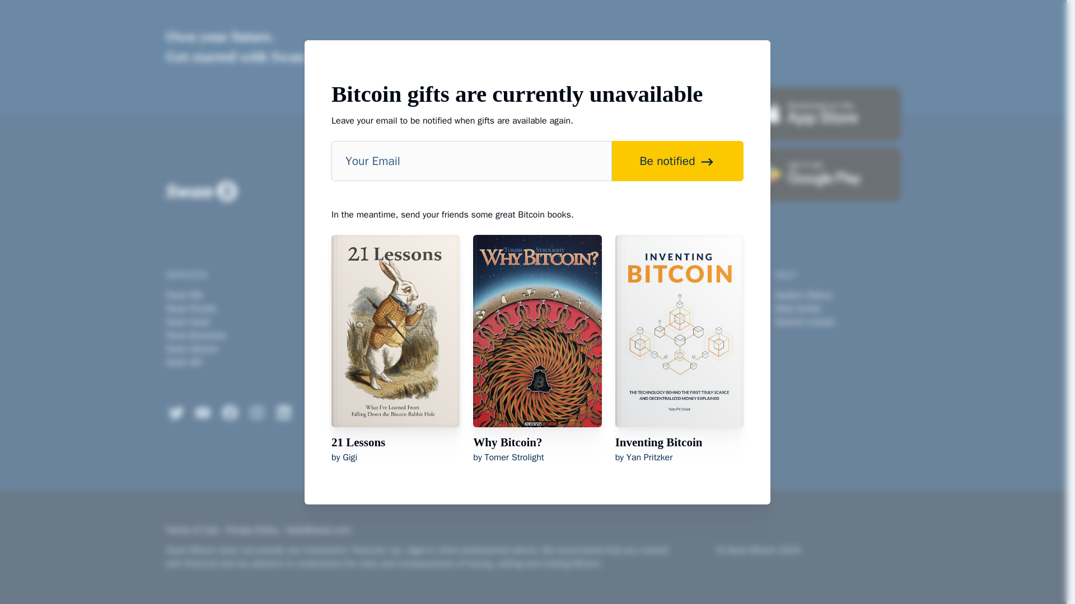 The image size is (1075, 604). I want to click on Swan logo, so click(200, 191).